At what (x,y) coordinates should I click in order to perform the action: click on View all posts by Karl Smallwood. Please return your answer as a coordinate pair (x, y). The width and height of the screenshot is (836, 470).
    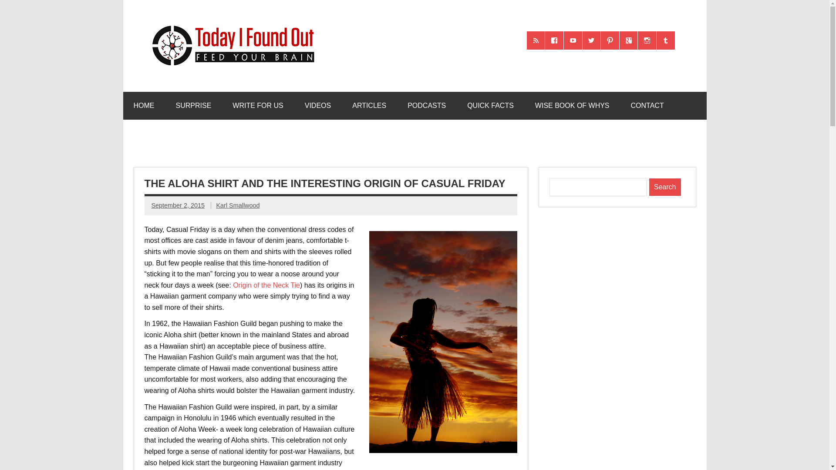
    Looking at the image, I should click on (237, 205).